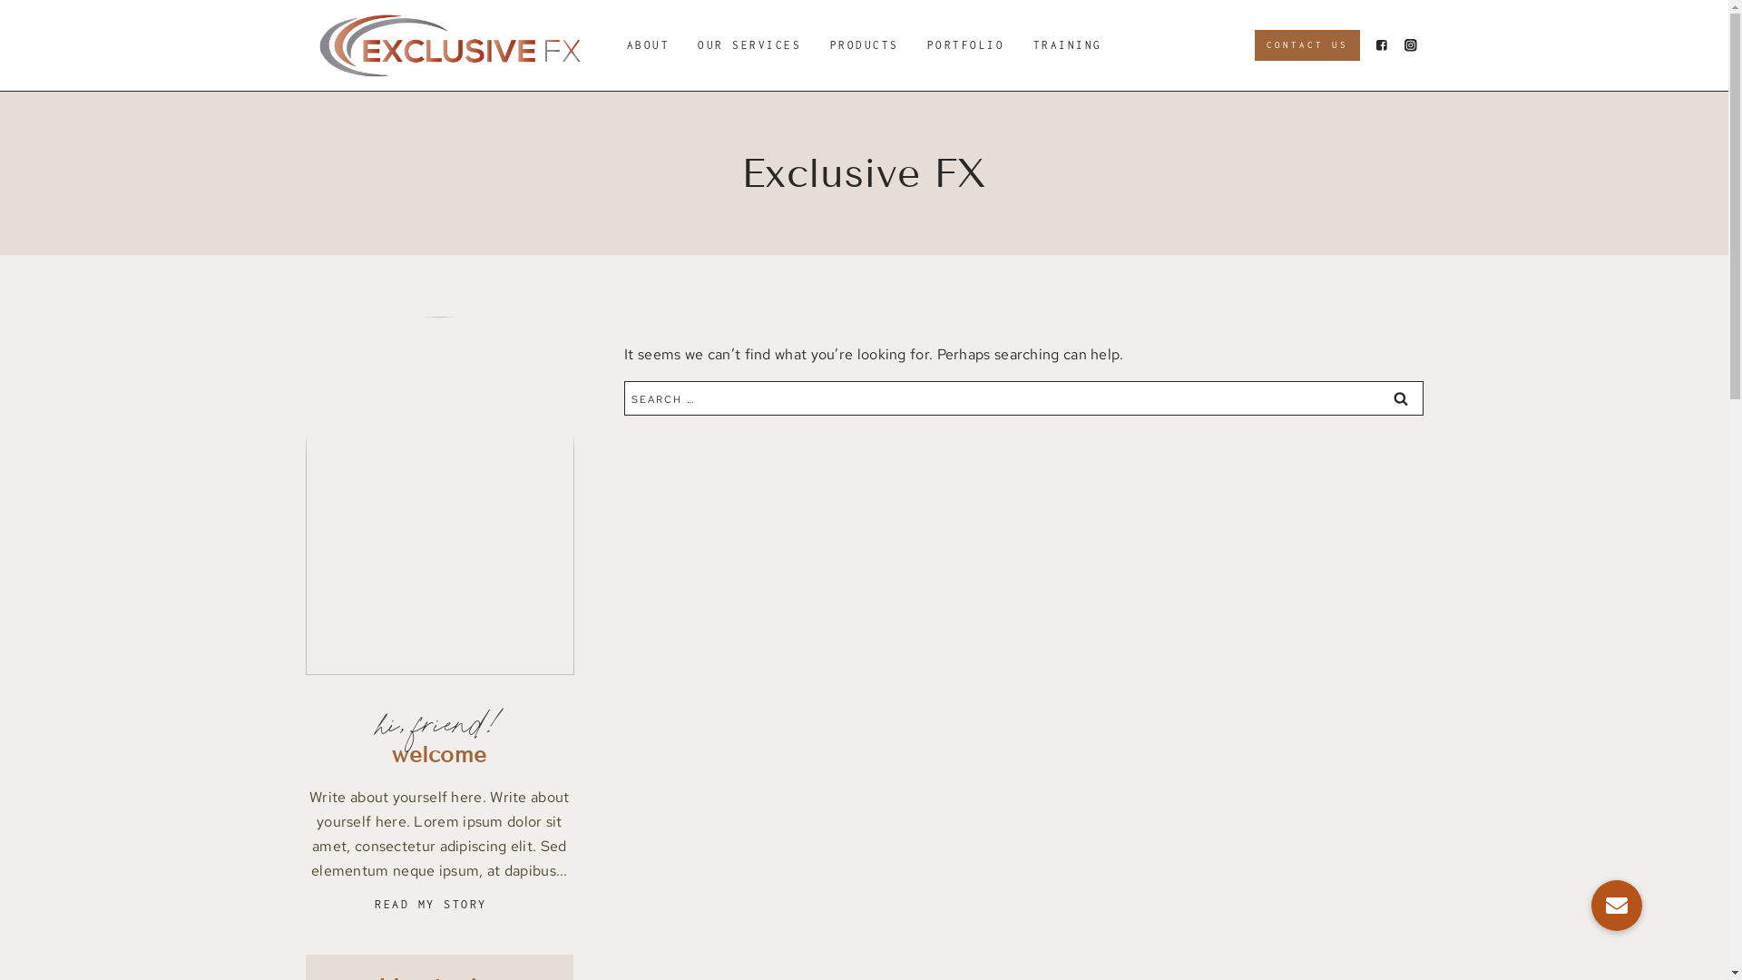  What do you see at coordinates (648, 45) in the screenshot?
I see `ABOUT` at bounding box center [648, 45].